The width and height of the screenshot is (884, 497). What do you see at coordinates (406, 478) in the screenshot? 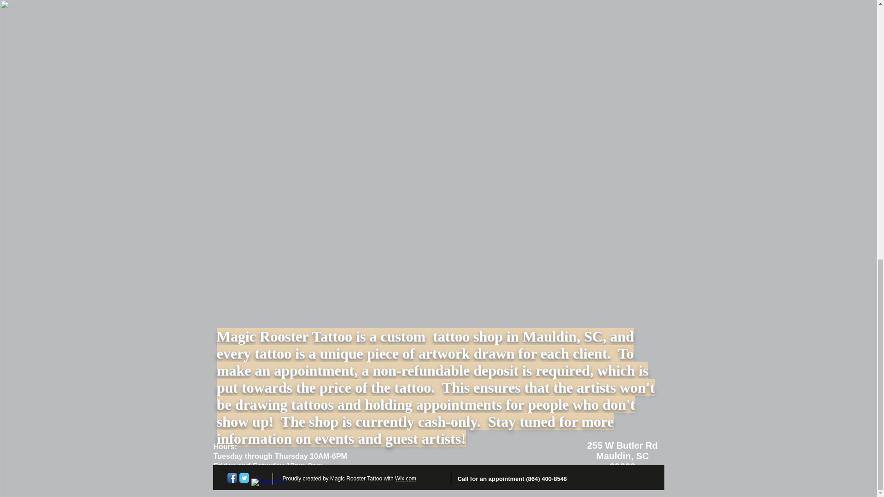
I see `Wix.com` at bounding box center [406, 478].